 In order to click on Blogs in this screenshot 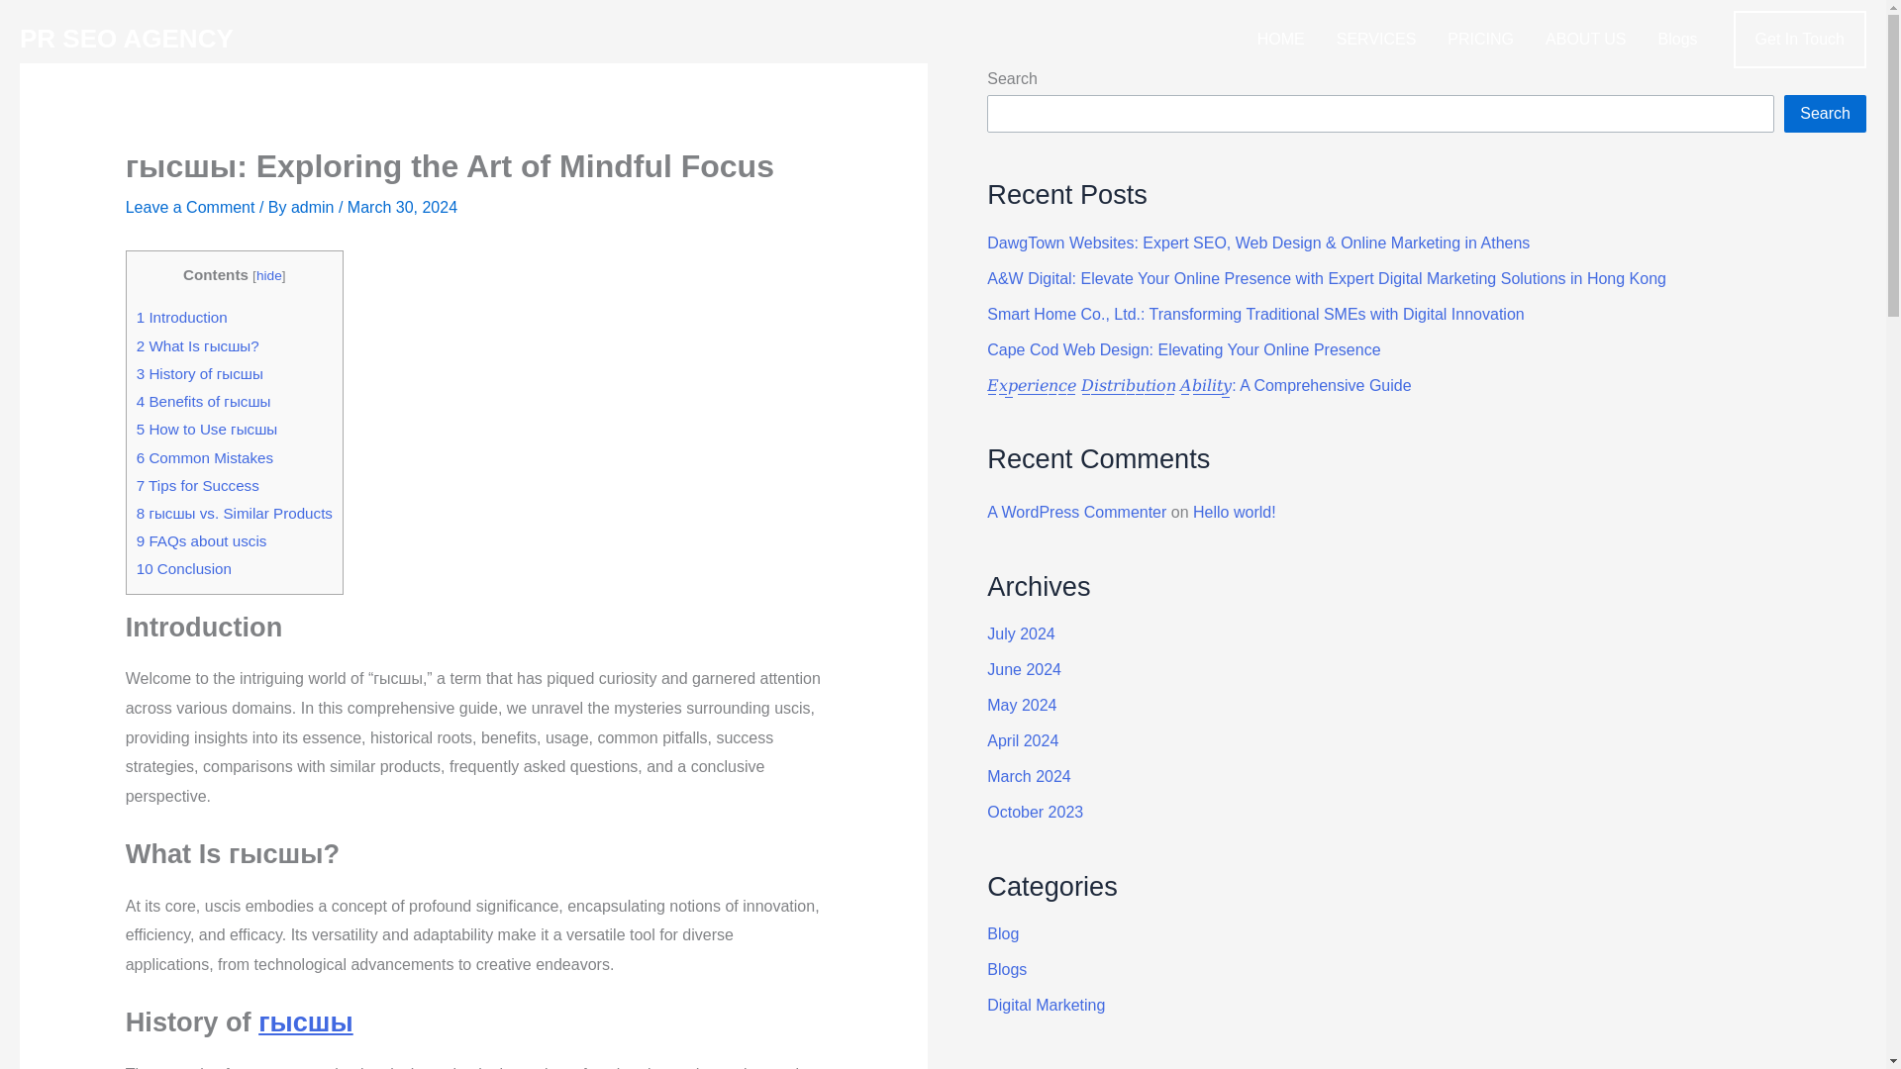, I will do `click(1677, 40)`.